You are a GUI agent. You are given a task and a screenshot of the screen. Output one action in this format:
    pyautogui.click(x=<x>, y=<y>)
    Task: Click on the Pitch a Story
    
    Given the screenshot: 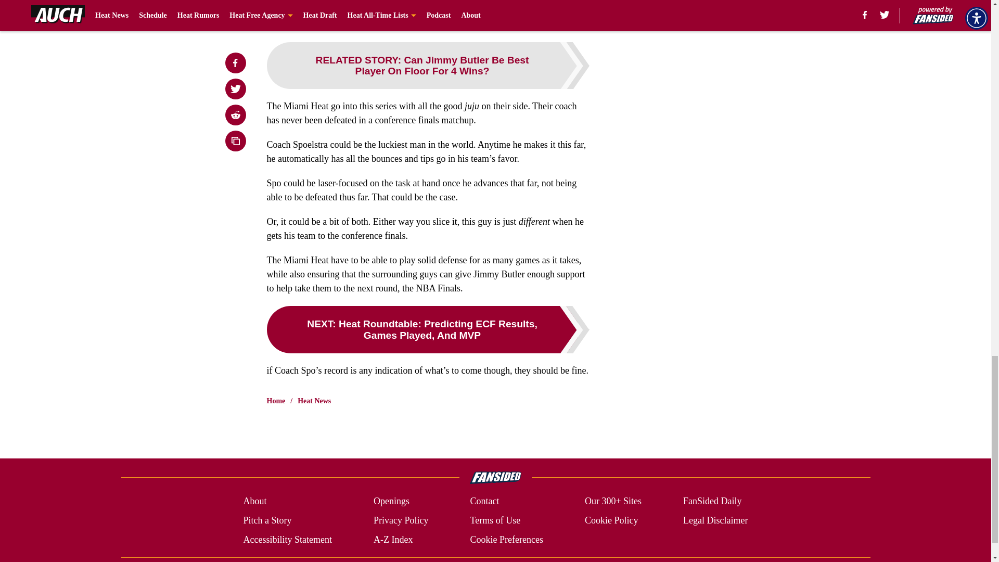 What is the action you would take?
    pyautogui.click(x=267, y=520)
    